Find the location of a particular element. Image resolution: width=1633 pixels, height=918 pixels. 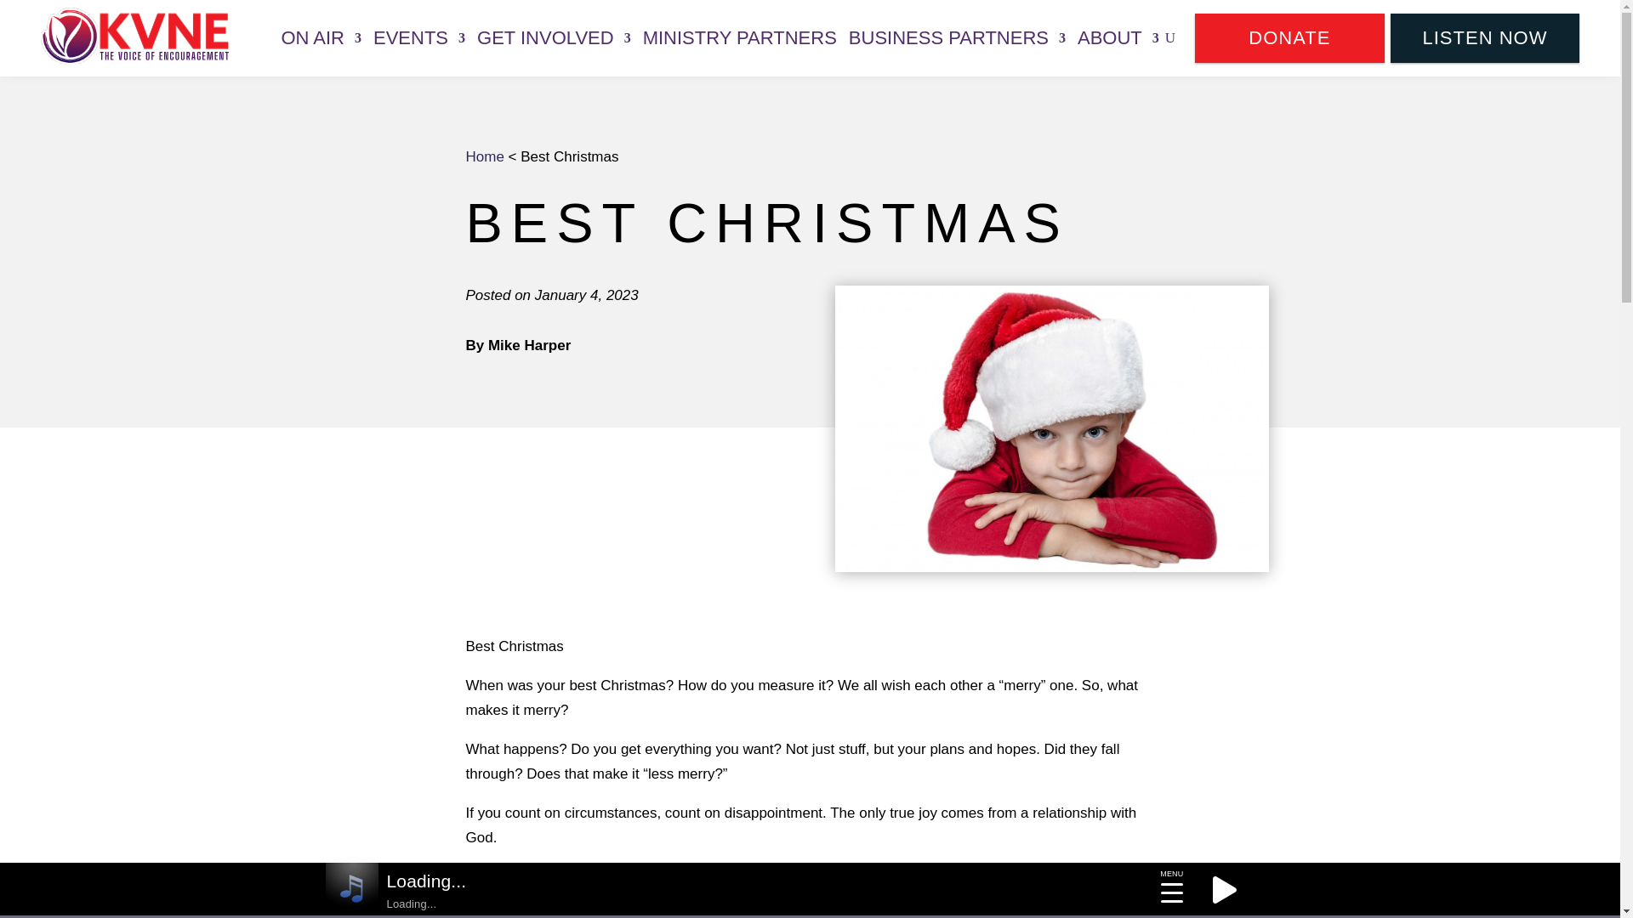

EVENTS is located at coordinates (419, 37).